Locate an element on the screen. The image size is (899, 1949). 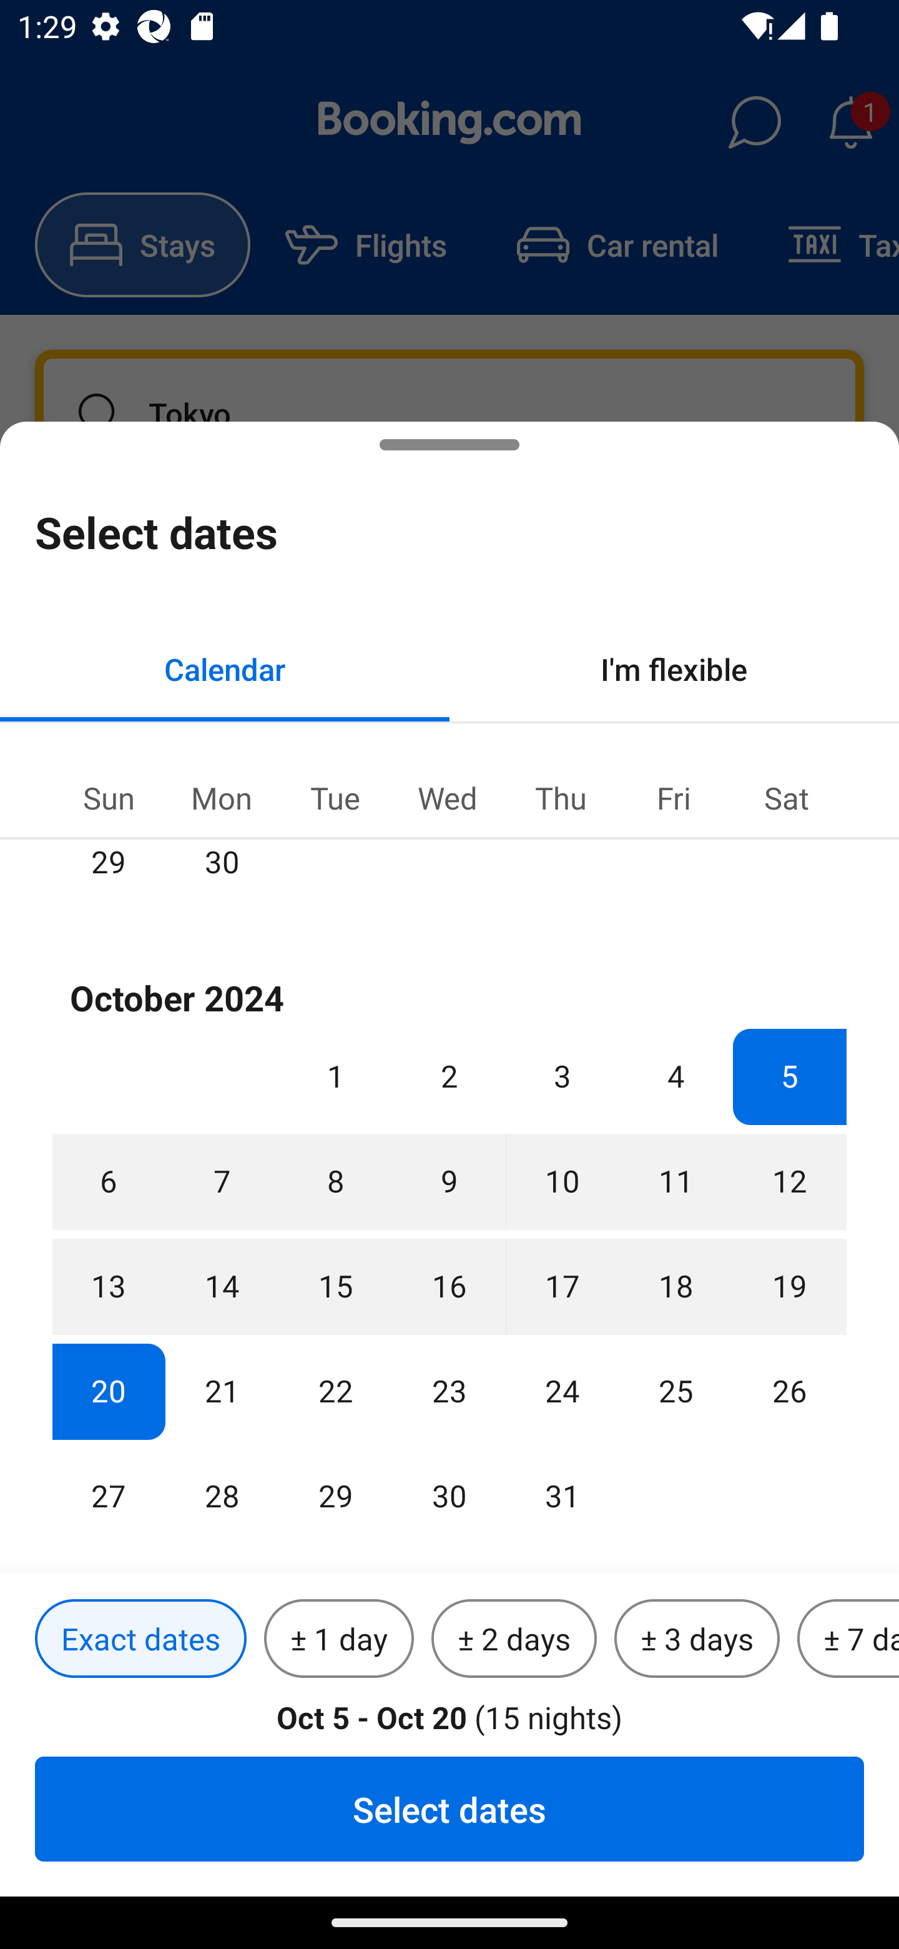
± 2 days is located at coordinates (514, 1639).